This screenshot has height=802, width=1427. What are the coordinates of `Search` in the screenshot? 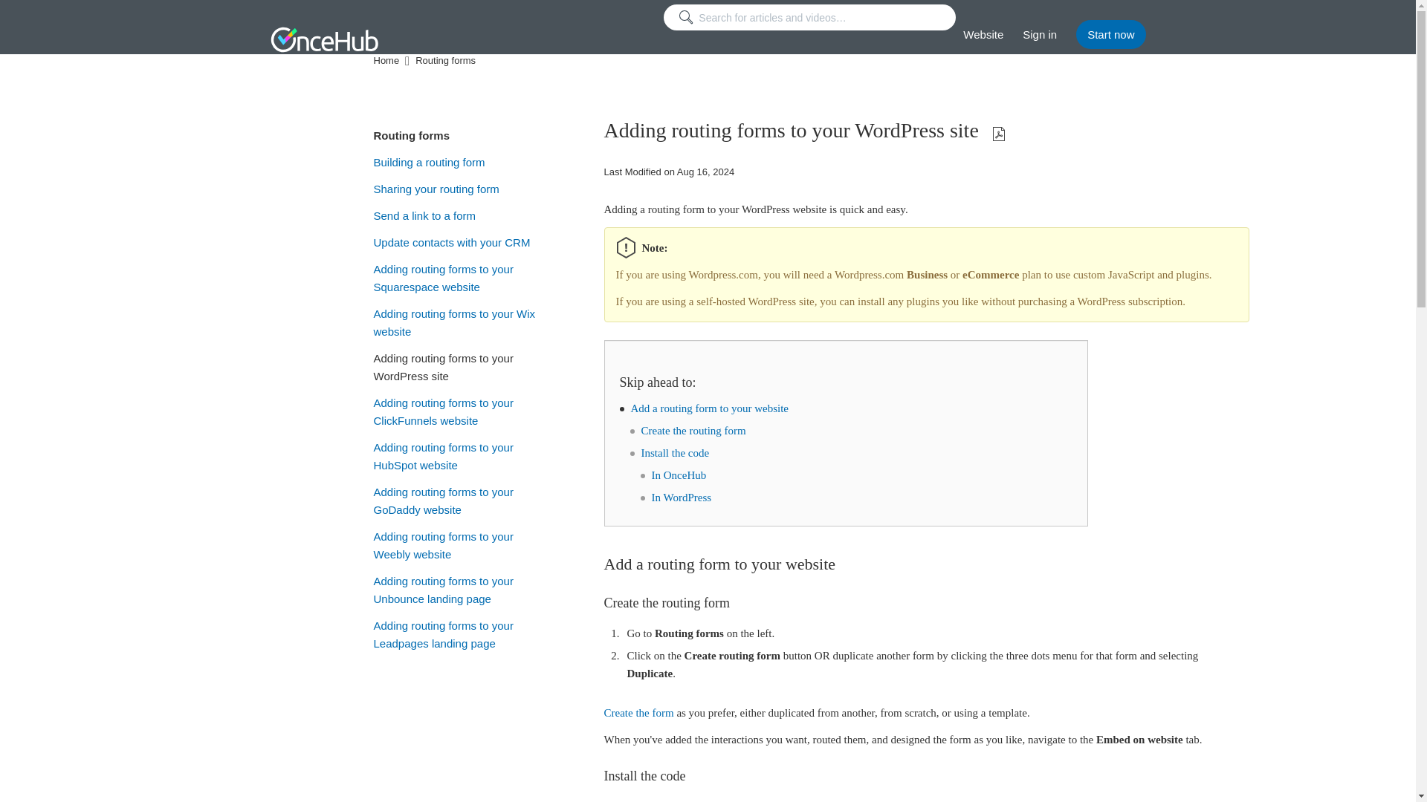 It's located at (809, 18).